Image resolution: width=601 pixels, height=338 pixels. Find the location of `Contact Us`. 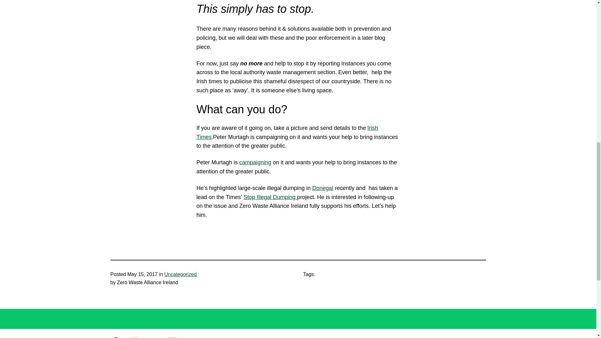

Contact Us is located at coordinates (316, 338).